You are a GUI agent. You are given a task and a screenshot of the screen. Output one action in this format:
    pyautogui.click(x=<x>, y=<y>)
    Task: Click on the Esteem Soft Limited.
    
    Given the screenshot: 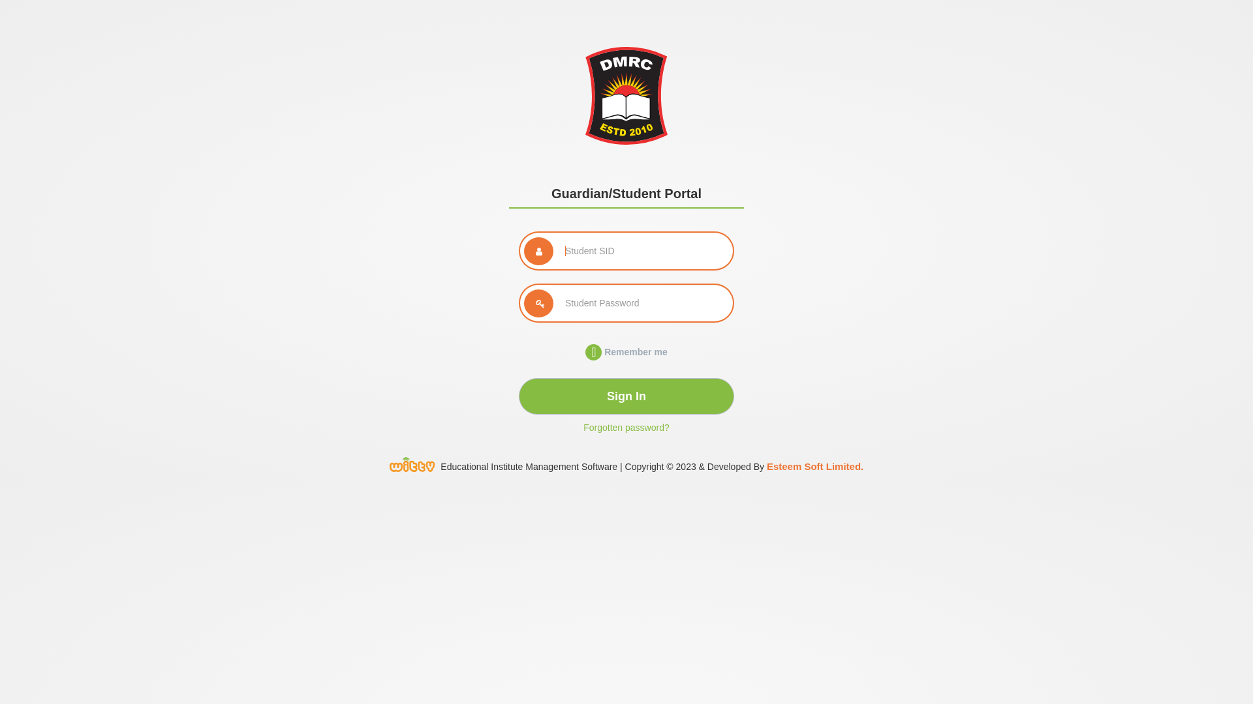 What is the action you would take?
    pyautogui.click(x=815, y=467)
    